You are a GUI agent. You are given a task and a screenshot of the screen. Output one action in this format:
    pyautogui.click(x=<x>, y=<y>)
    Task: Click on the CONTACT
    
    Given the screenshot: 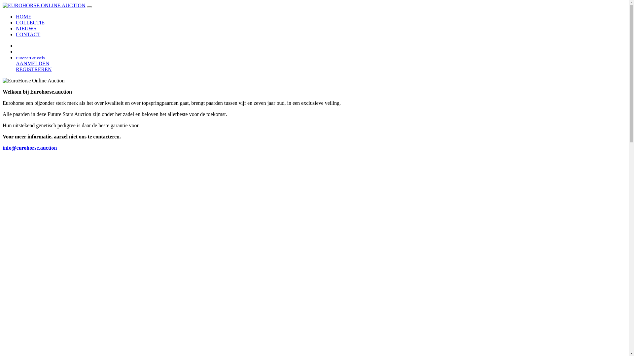 What is the action you would take?
    pyautogui.click(x=28, y=34)
    